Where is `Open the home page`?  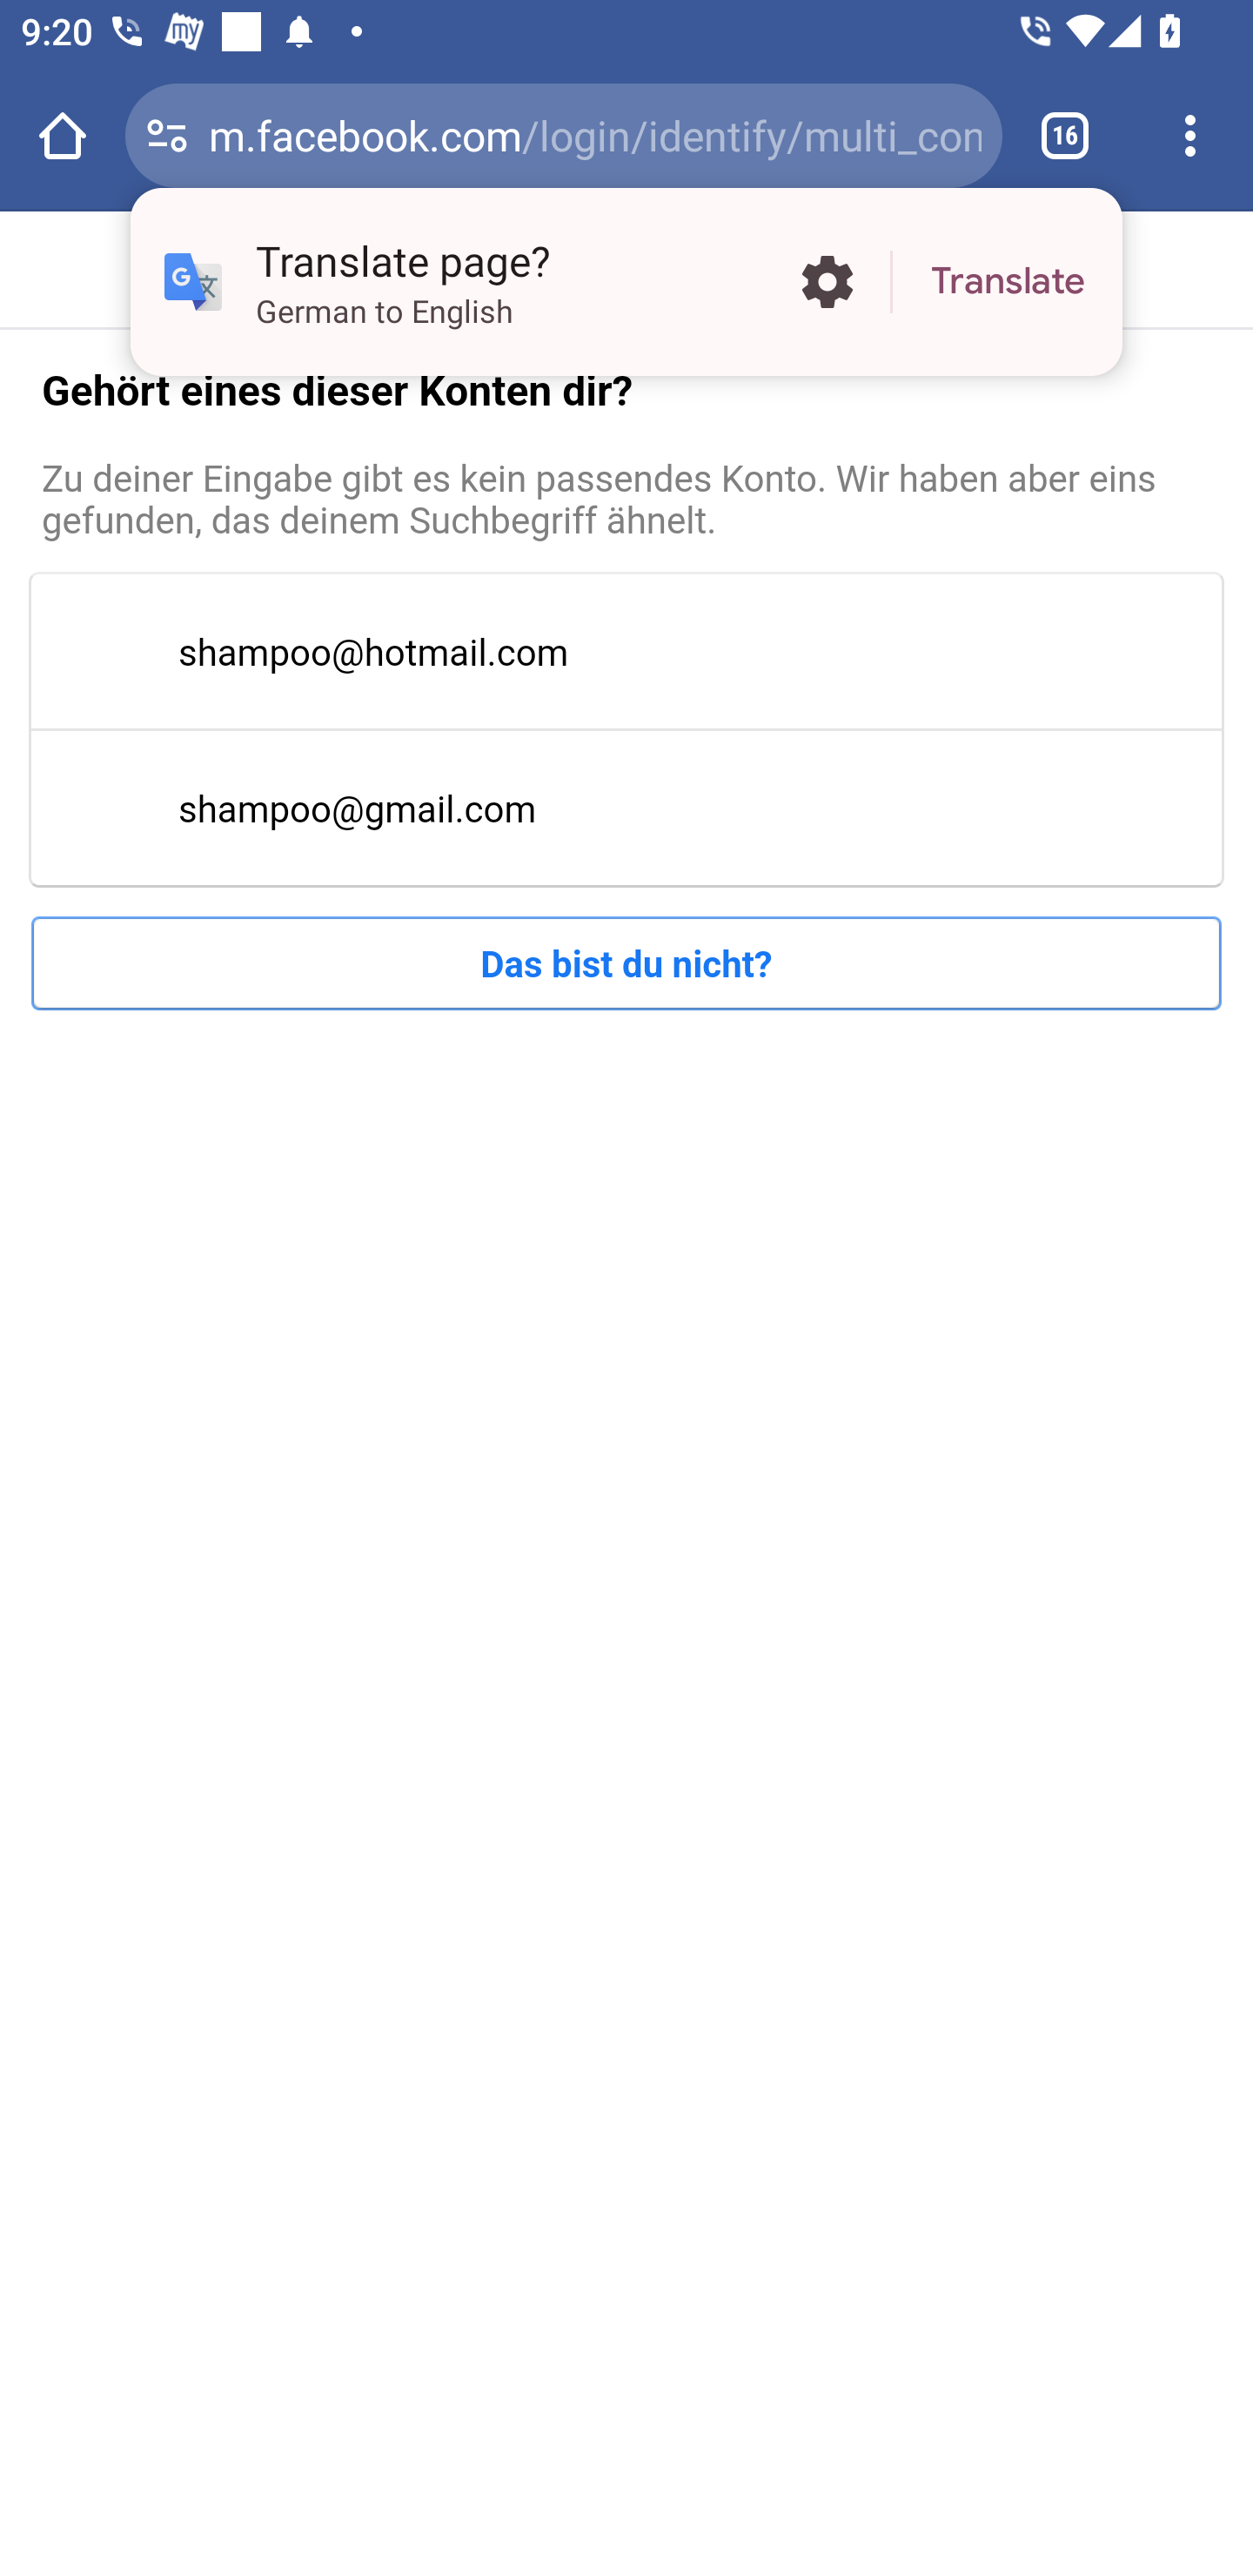 Open the home page is located at coordinates (63, 135).